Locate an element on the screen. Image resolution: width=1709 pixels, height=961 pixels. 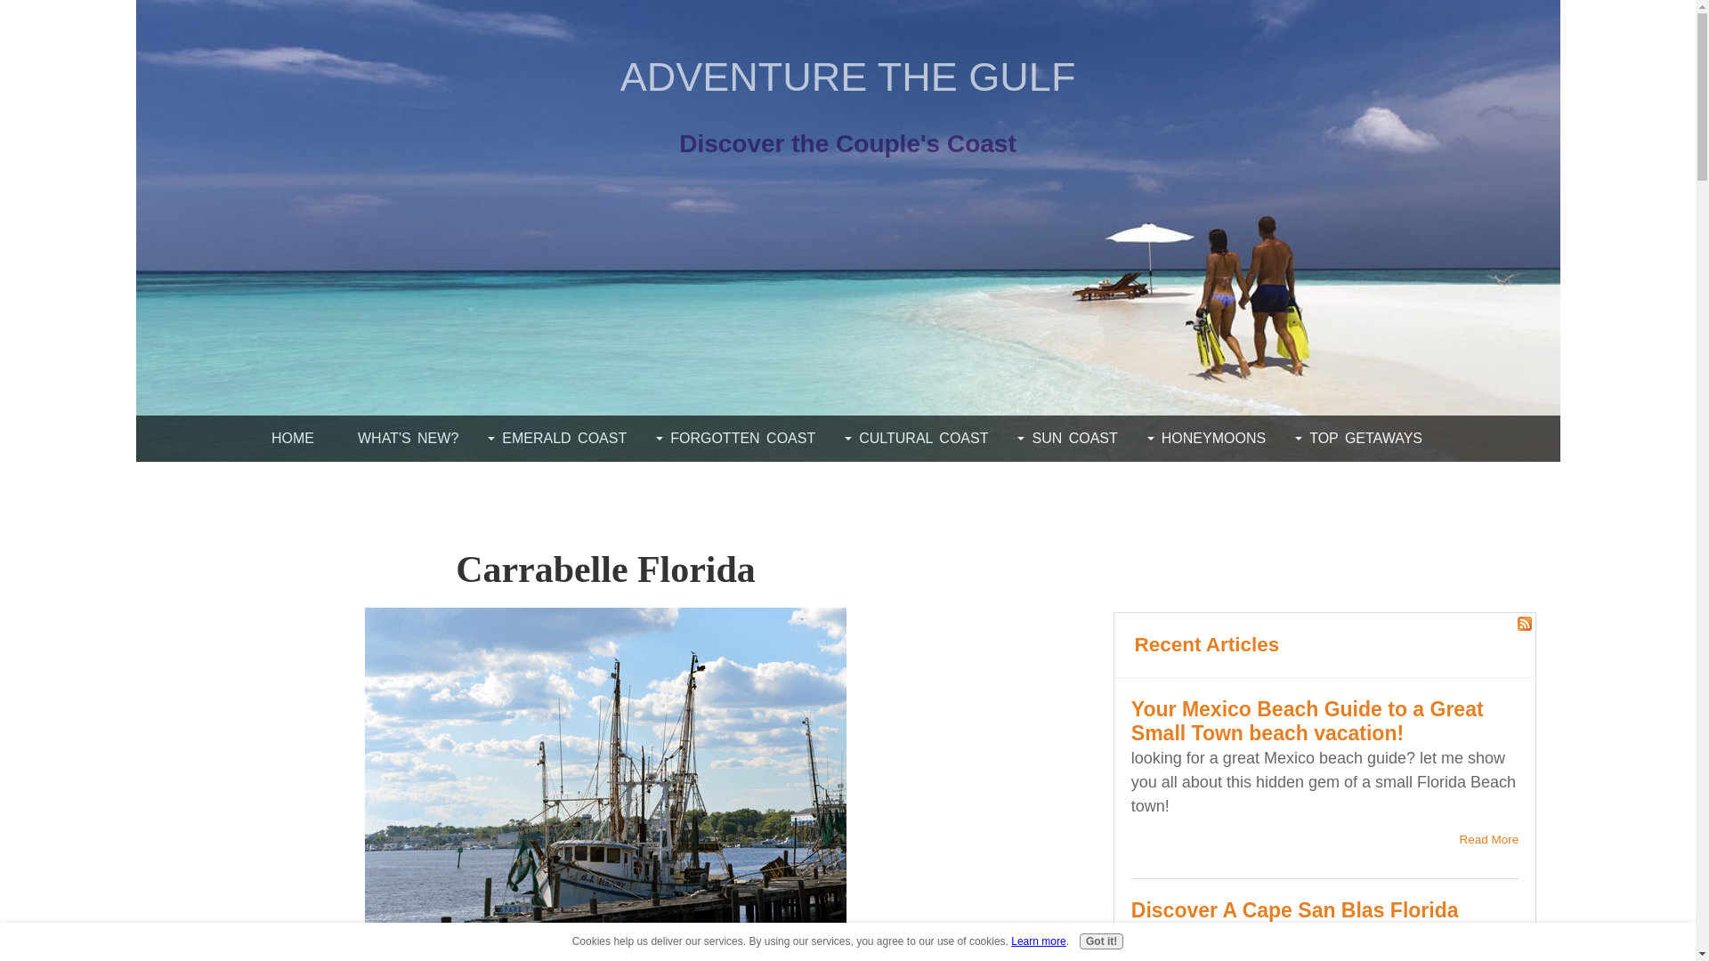
WHAT'S NEW? is located at coordinates (408, 438).